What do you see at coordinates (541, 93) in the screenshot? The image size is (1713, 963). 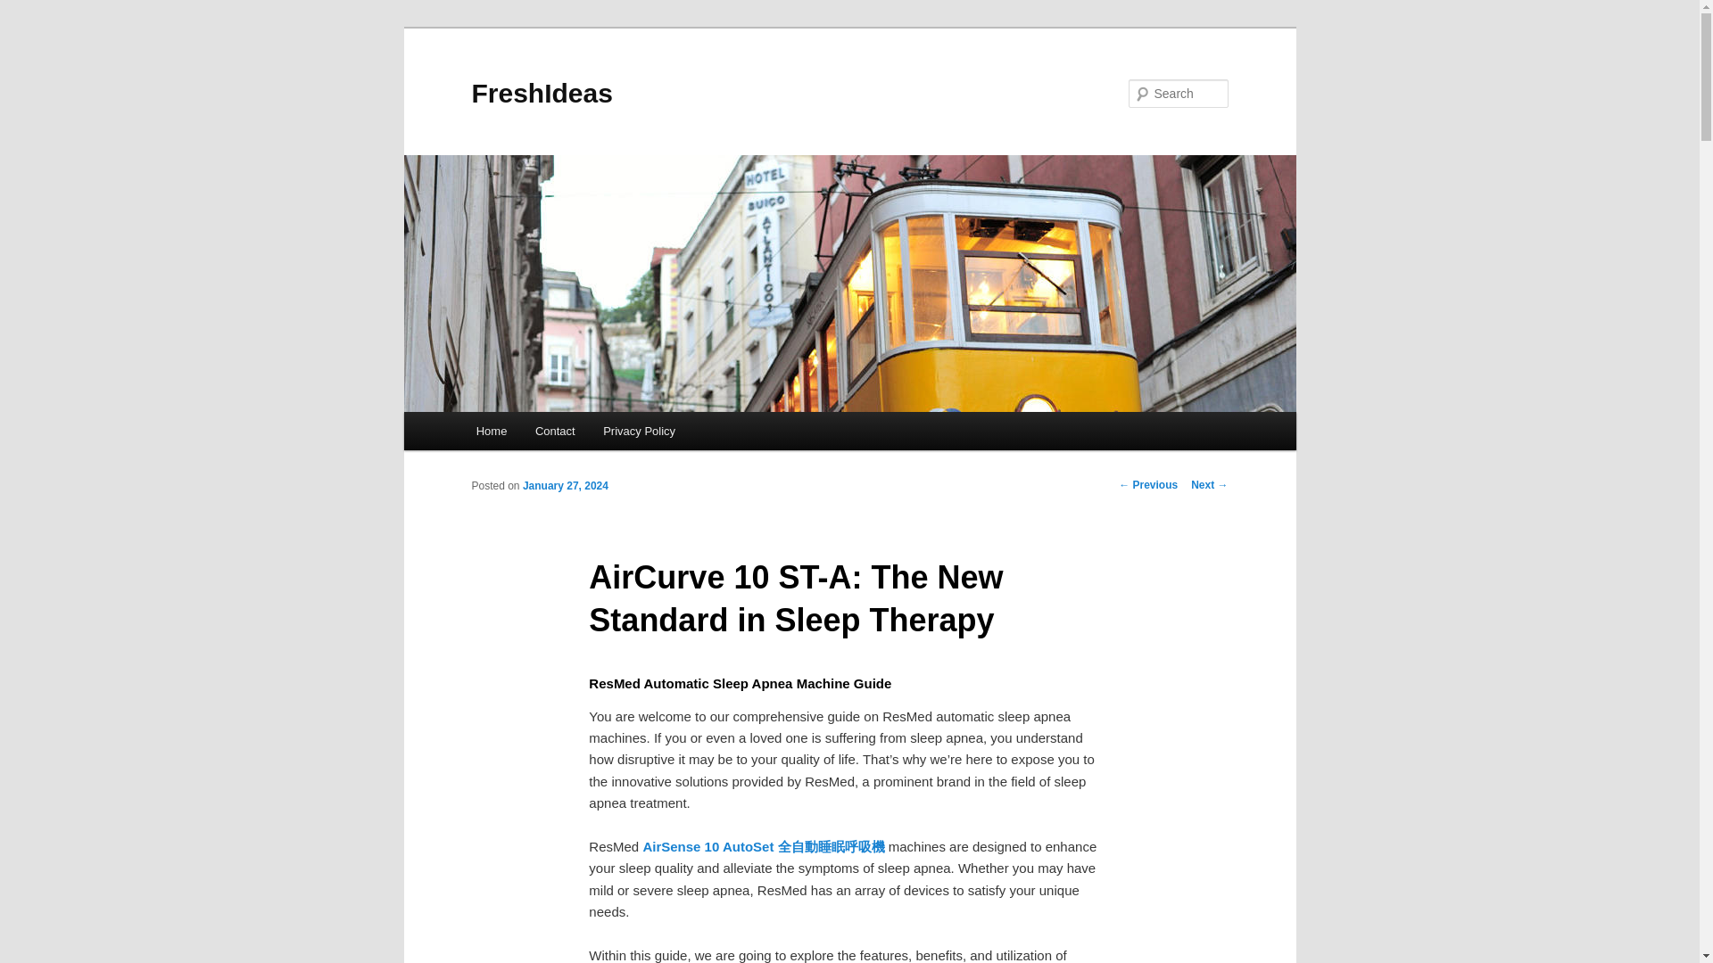 I see `FreshIdeas` at bounding box center [541, 93].